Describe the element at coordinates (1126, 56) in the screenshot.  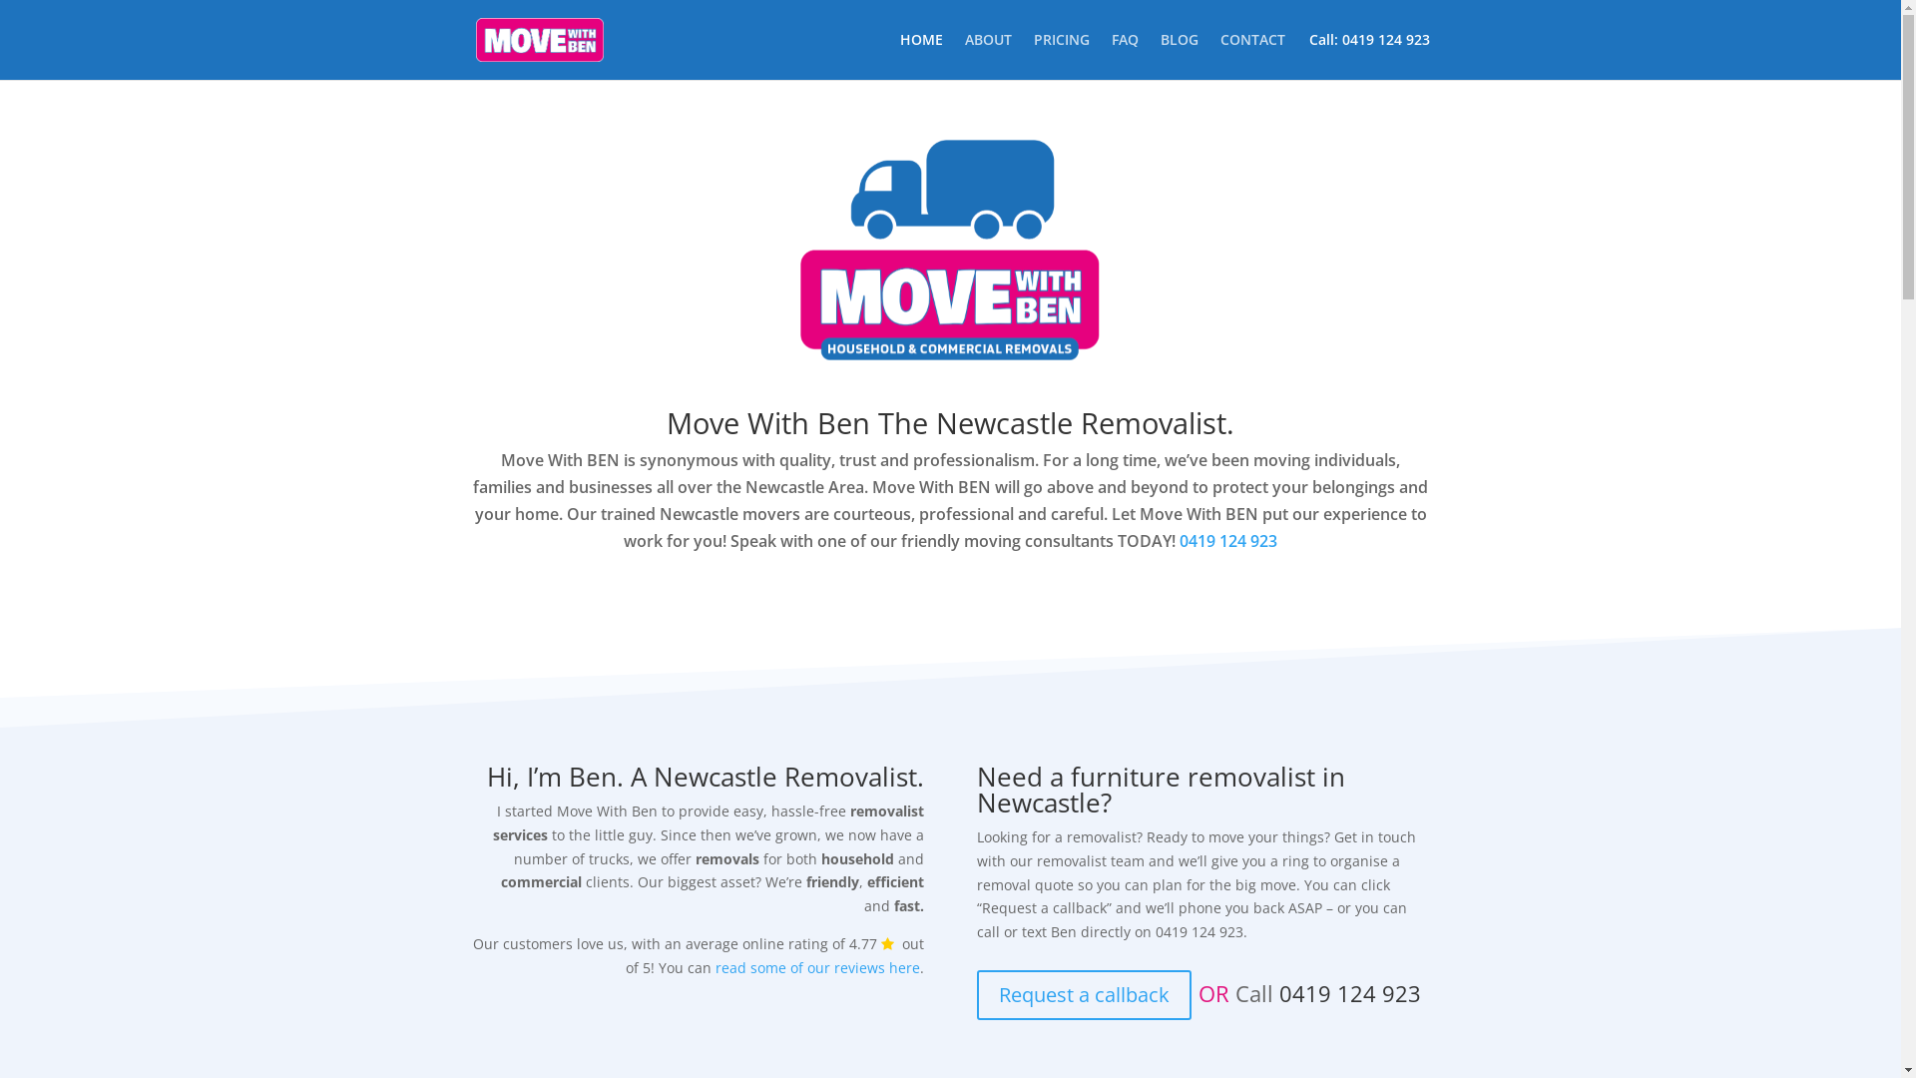
I see `FAQ` at that location.